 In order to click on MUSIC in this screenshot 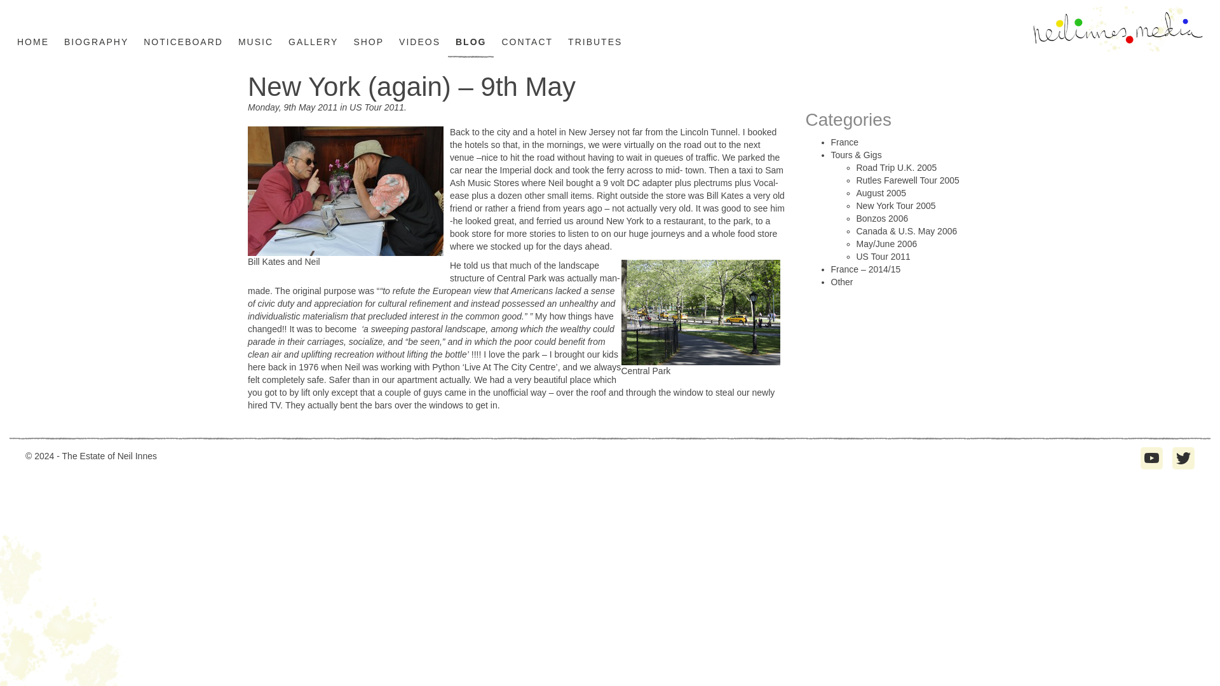, I will do `click(255, 42)`.